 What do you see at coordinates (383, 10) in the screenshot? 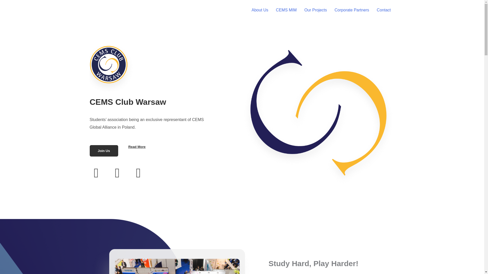
I see `Contact` at bounding box center [383, 10].